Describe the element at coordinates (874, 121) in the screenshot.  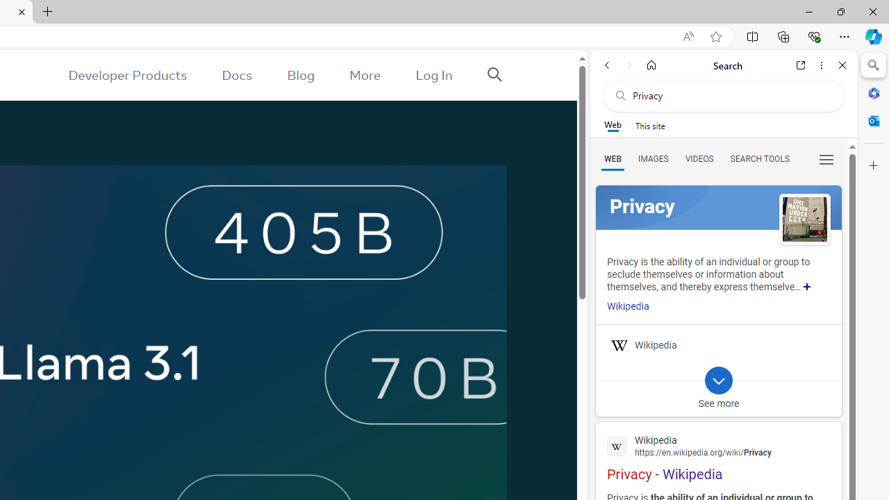
I see `Outlook` at that location.